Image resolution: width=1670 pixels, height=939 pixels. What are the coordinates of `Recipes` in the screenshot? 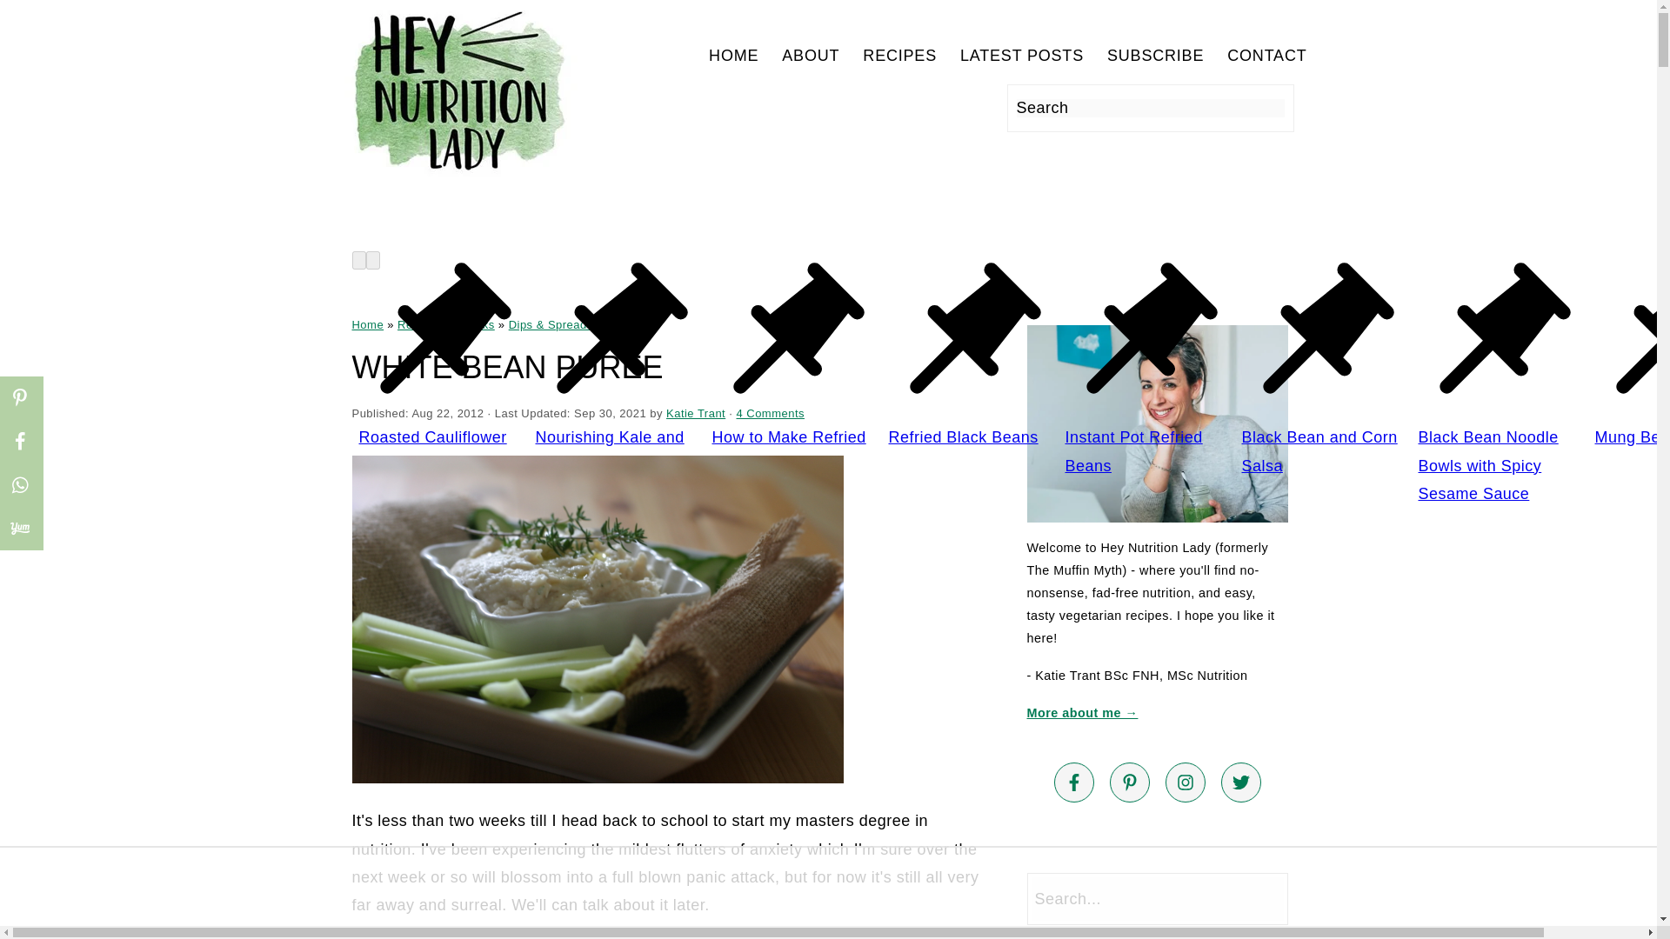 It's located at (418, 325).